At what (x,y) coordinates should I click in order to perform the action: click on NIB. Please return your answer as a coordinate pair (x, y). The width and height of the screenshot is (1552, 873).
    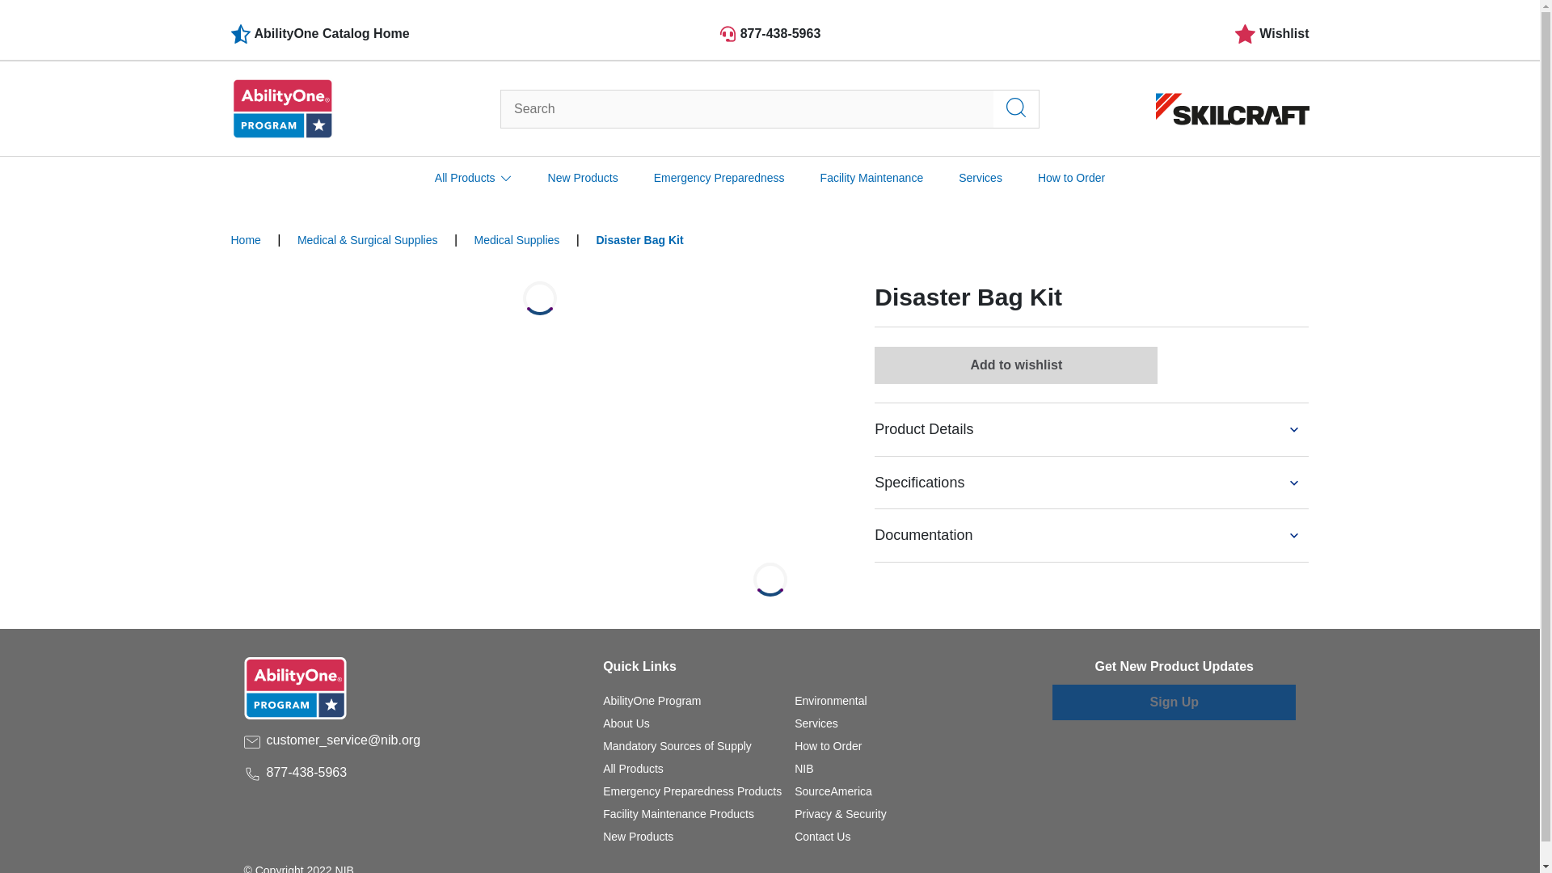
    Looking at the image, I should click on (803, 768).